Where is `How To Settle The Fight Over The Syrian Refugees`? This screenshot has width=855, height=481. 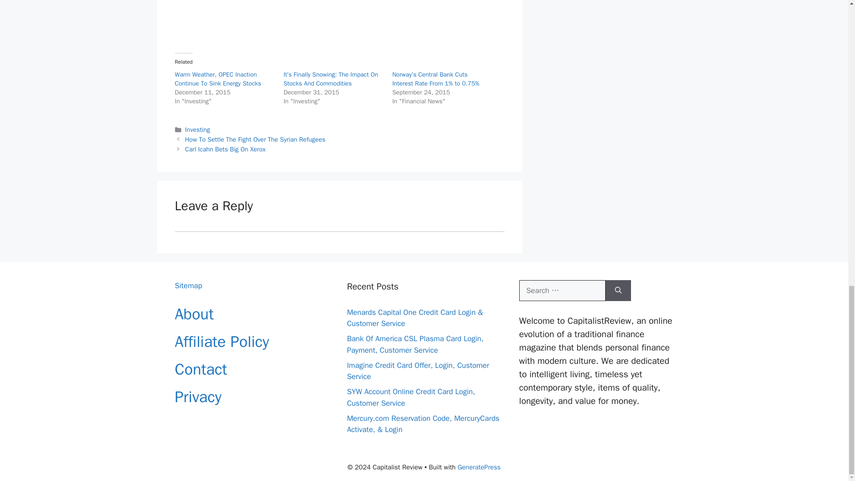
How To Settle The Fight Over The Syrian Refugees is located at coordinates (256, 139).